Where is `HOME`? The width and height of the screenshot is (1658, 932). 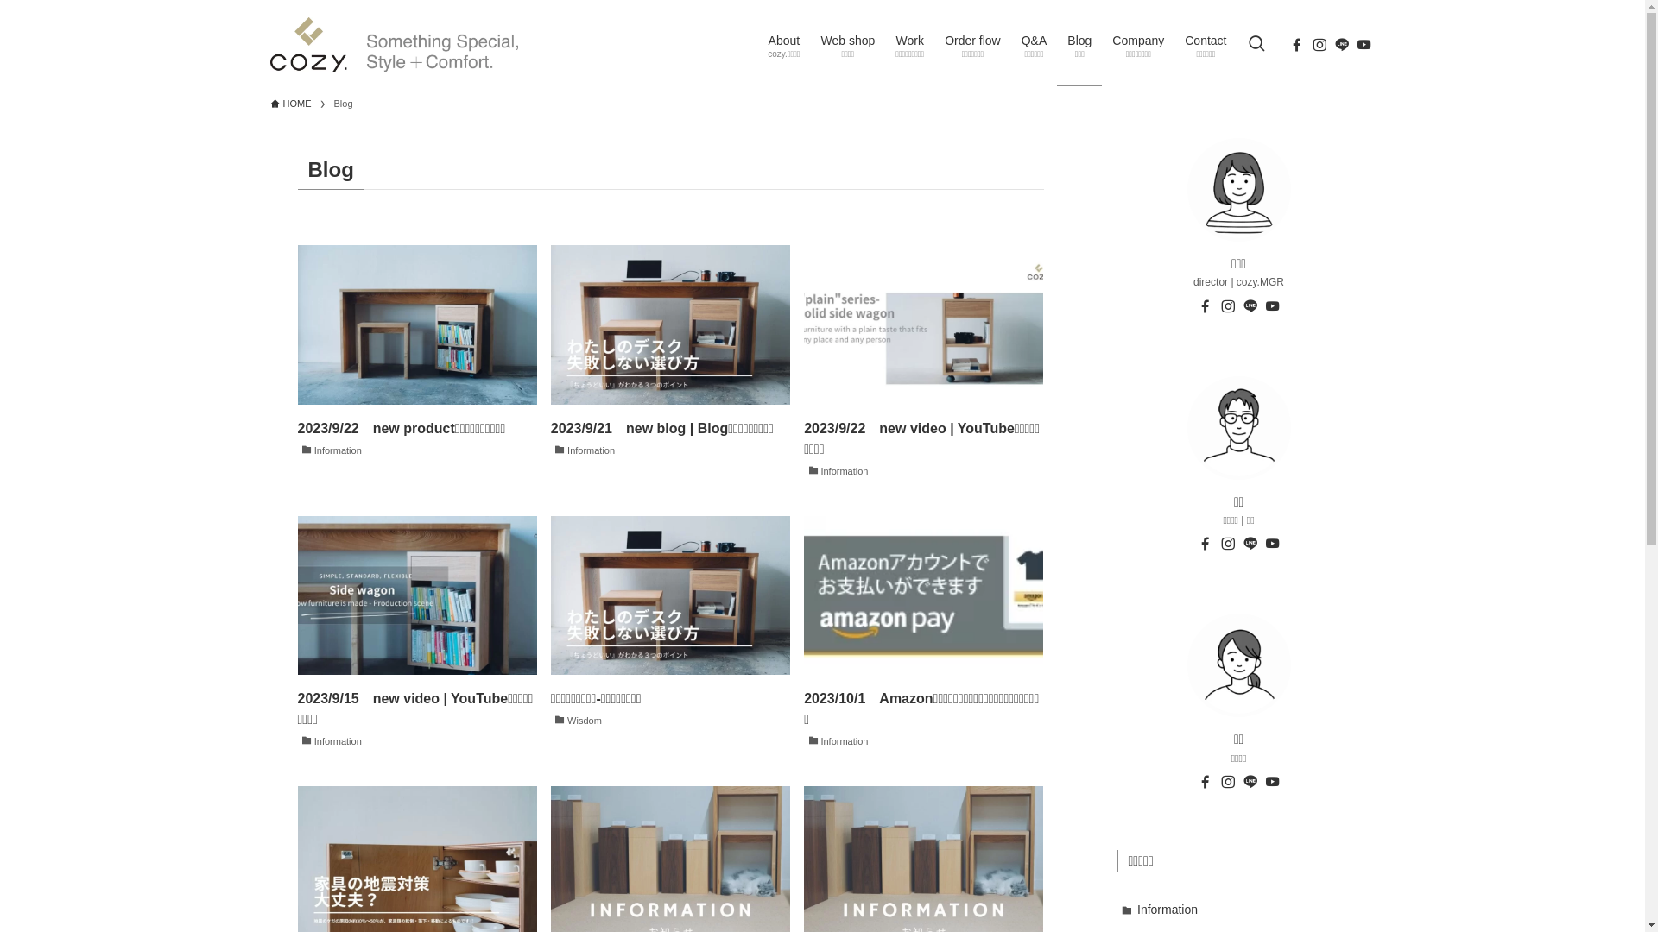 HOME is located at coordinates (290, 104).